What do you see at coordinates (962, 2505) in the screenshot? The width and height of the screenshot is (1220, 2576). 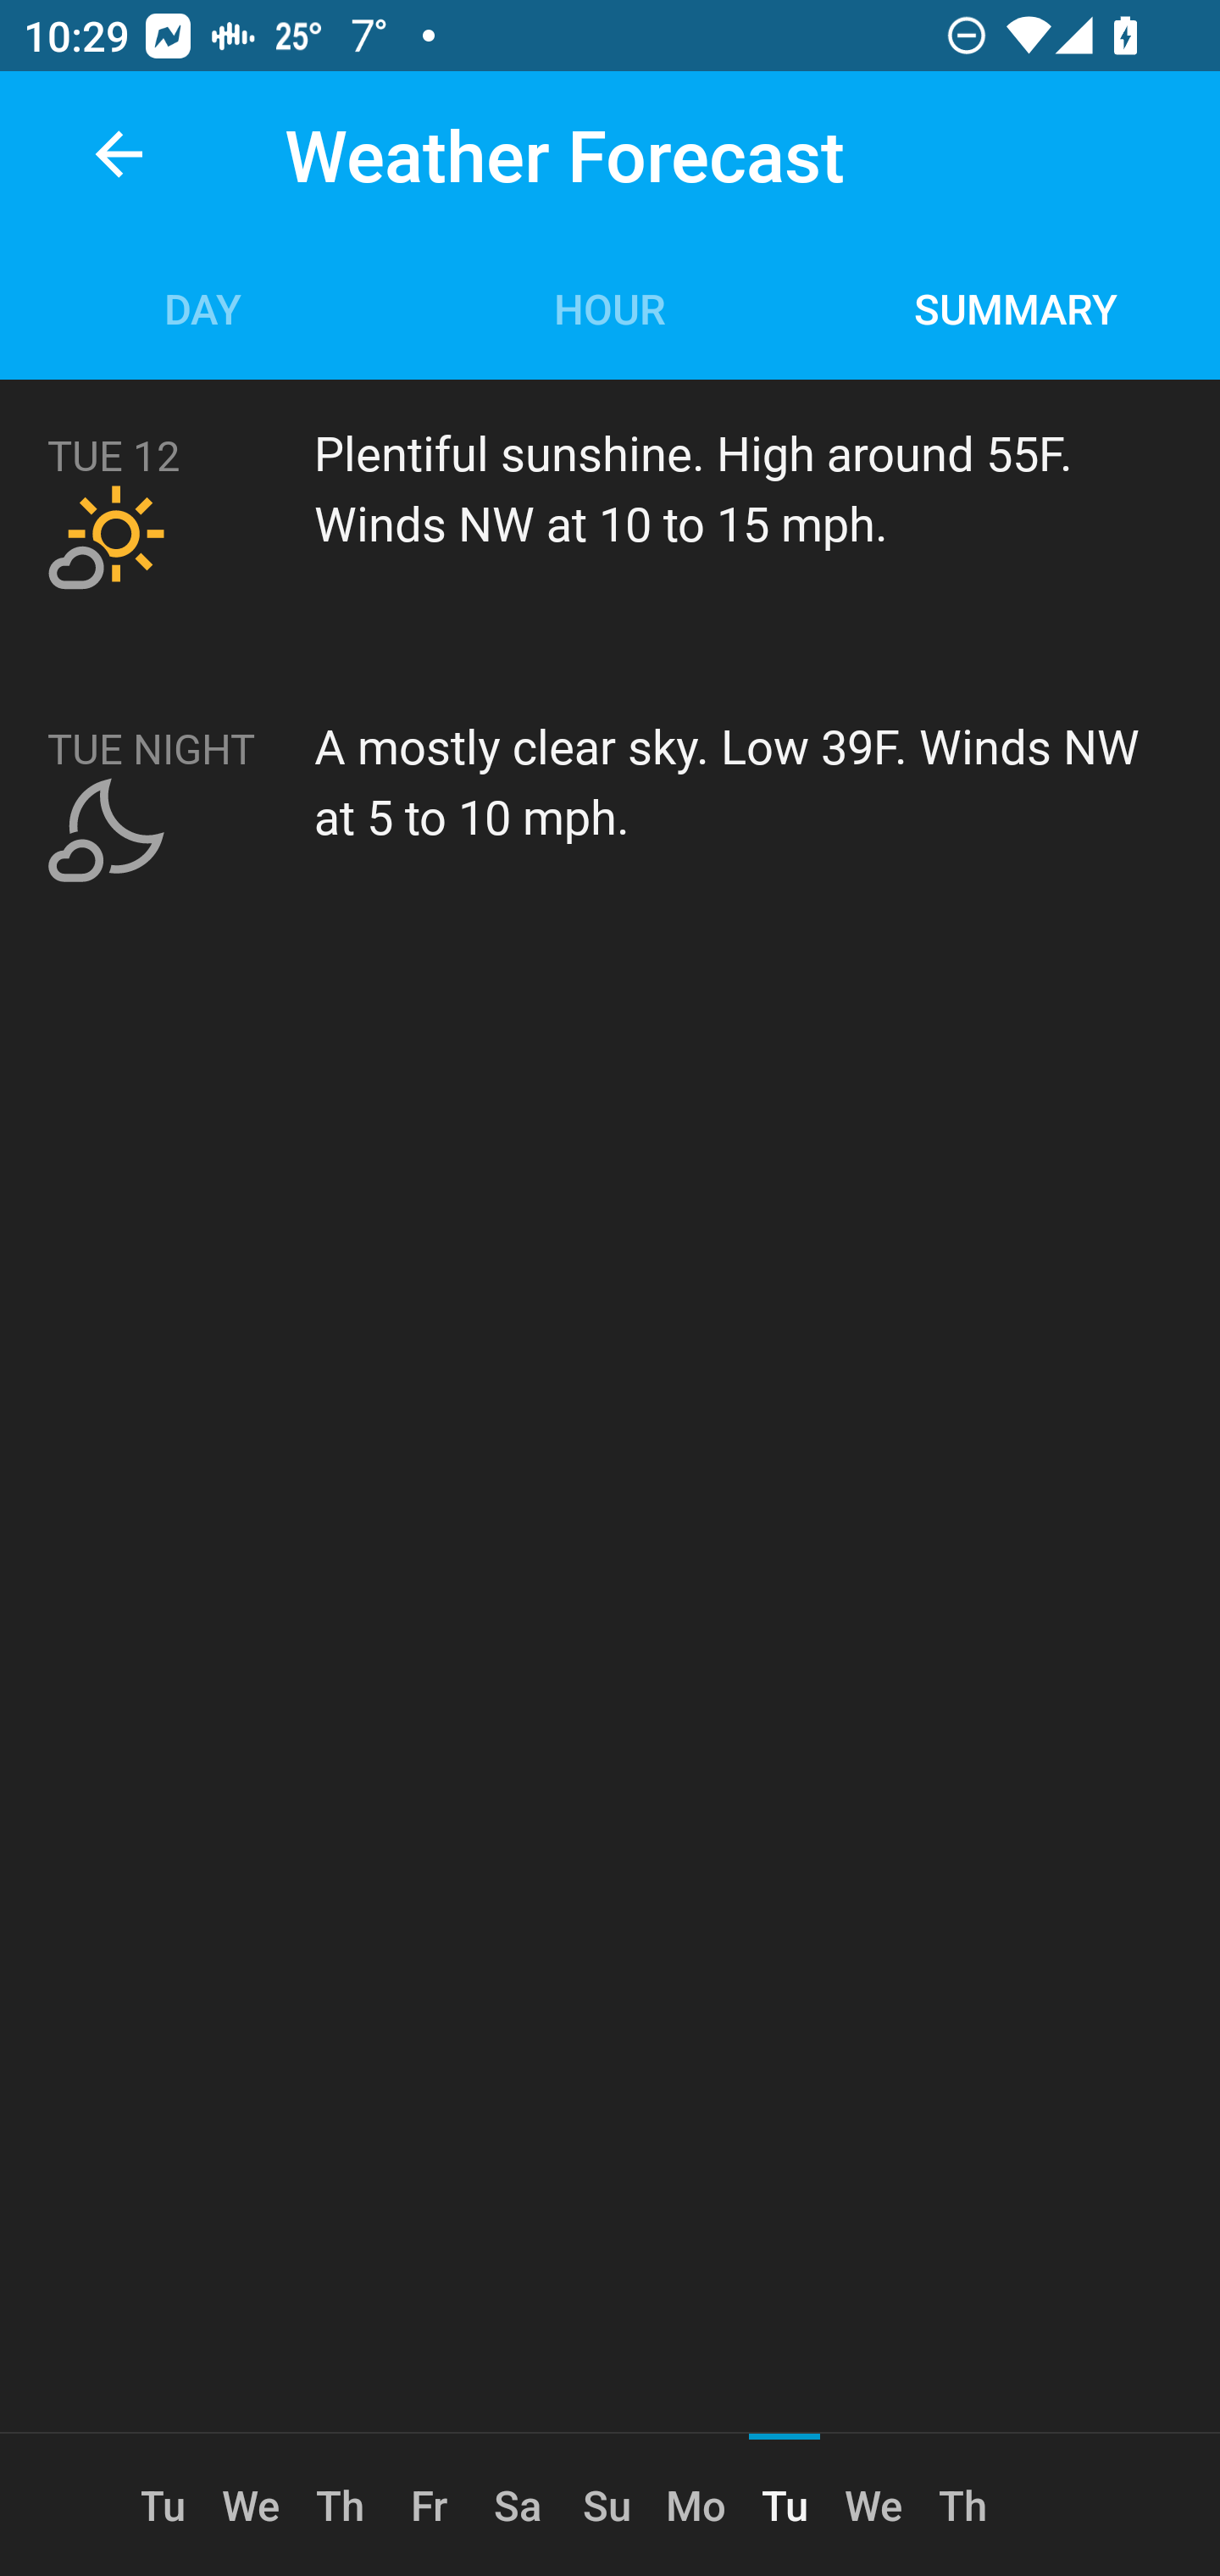 I see `Th` at bounding box center [962, 2505].